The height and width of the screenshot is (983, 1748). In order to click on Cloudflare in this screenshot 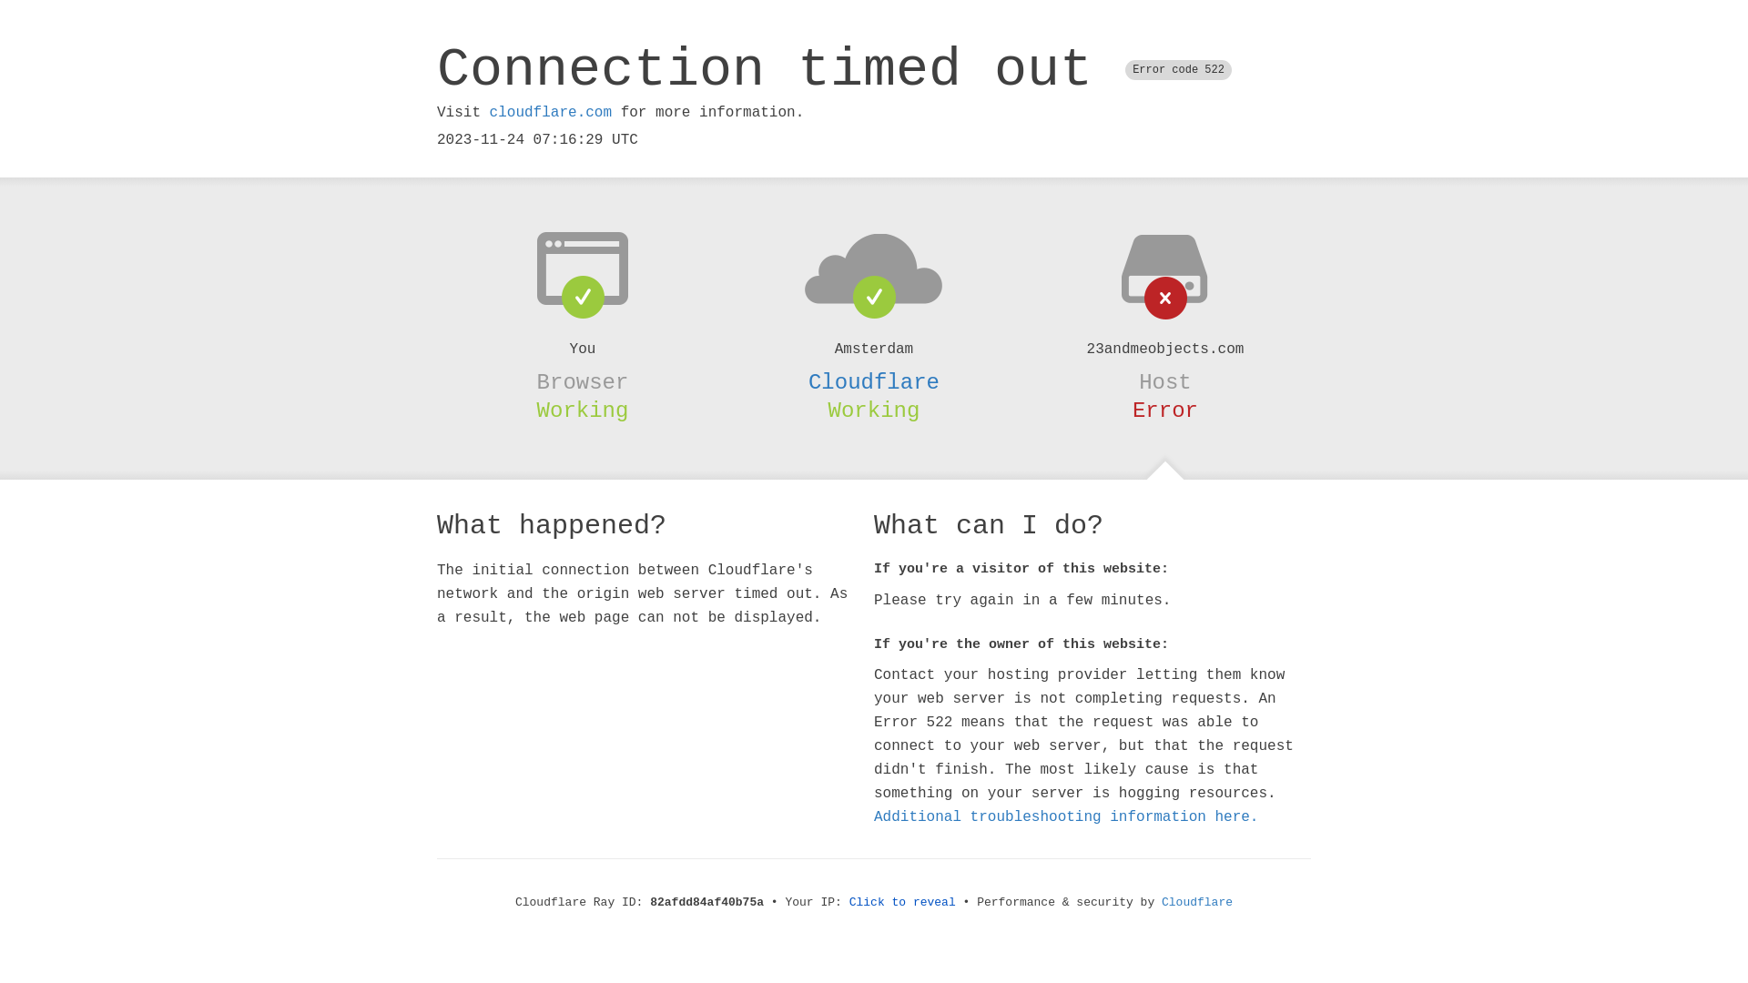, I will do `click(874, 382)`.